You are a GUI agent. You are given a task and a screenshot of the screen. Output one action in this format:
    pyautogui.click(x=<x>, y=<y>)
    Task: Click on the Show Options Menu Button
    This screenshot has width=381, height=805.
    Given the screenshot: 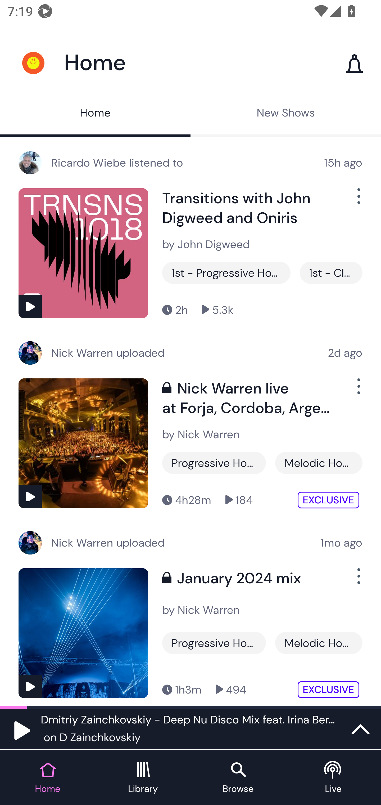 What is the action you would take?
    pyautogui.click(x=358, y=200)
    